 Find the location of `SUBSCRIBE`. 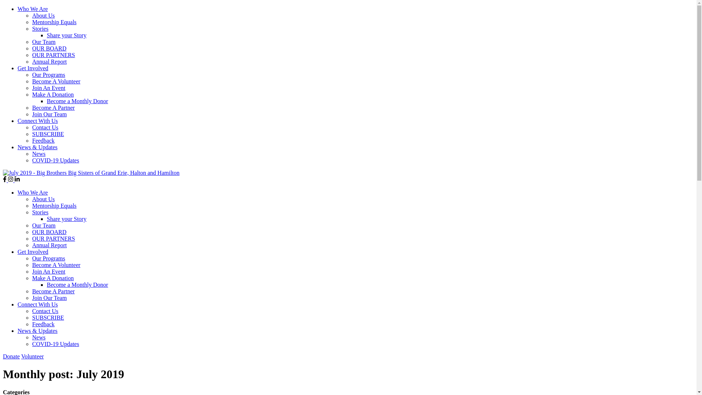

SUBSCRIBE is located at coordinates (48, 317).